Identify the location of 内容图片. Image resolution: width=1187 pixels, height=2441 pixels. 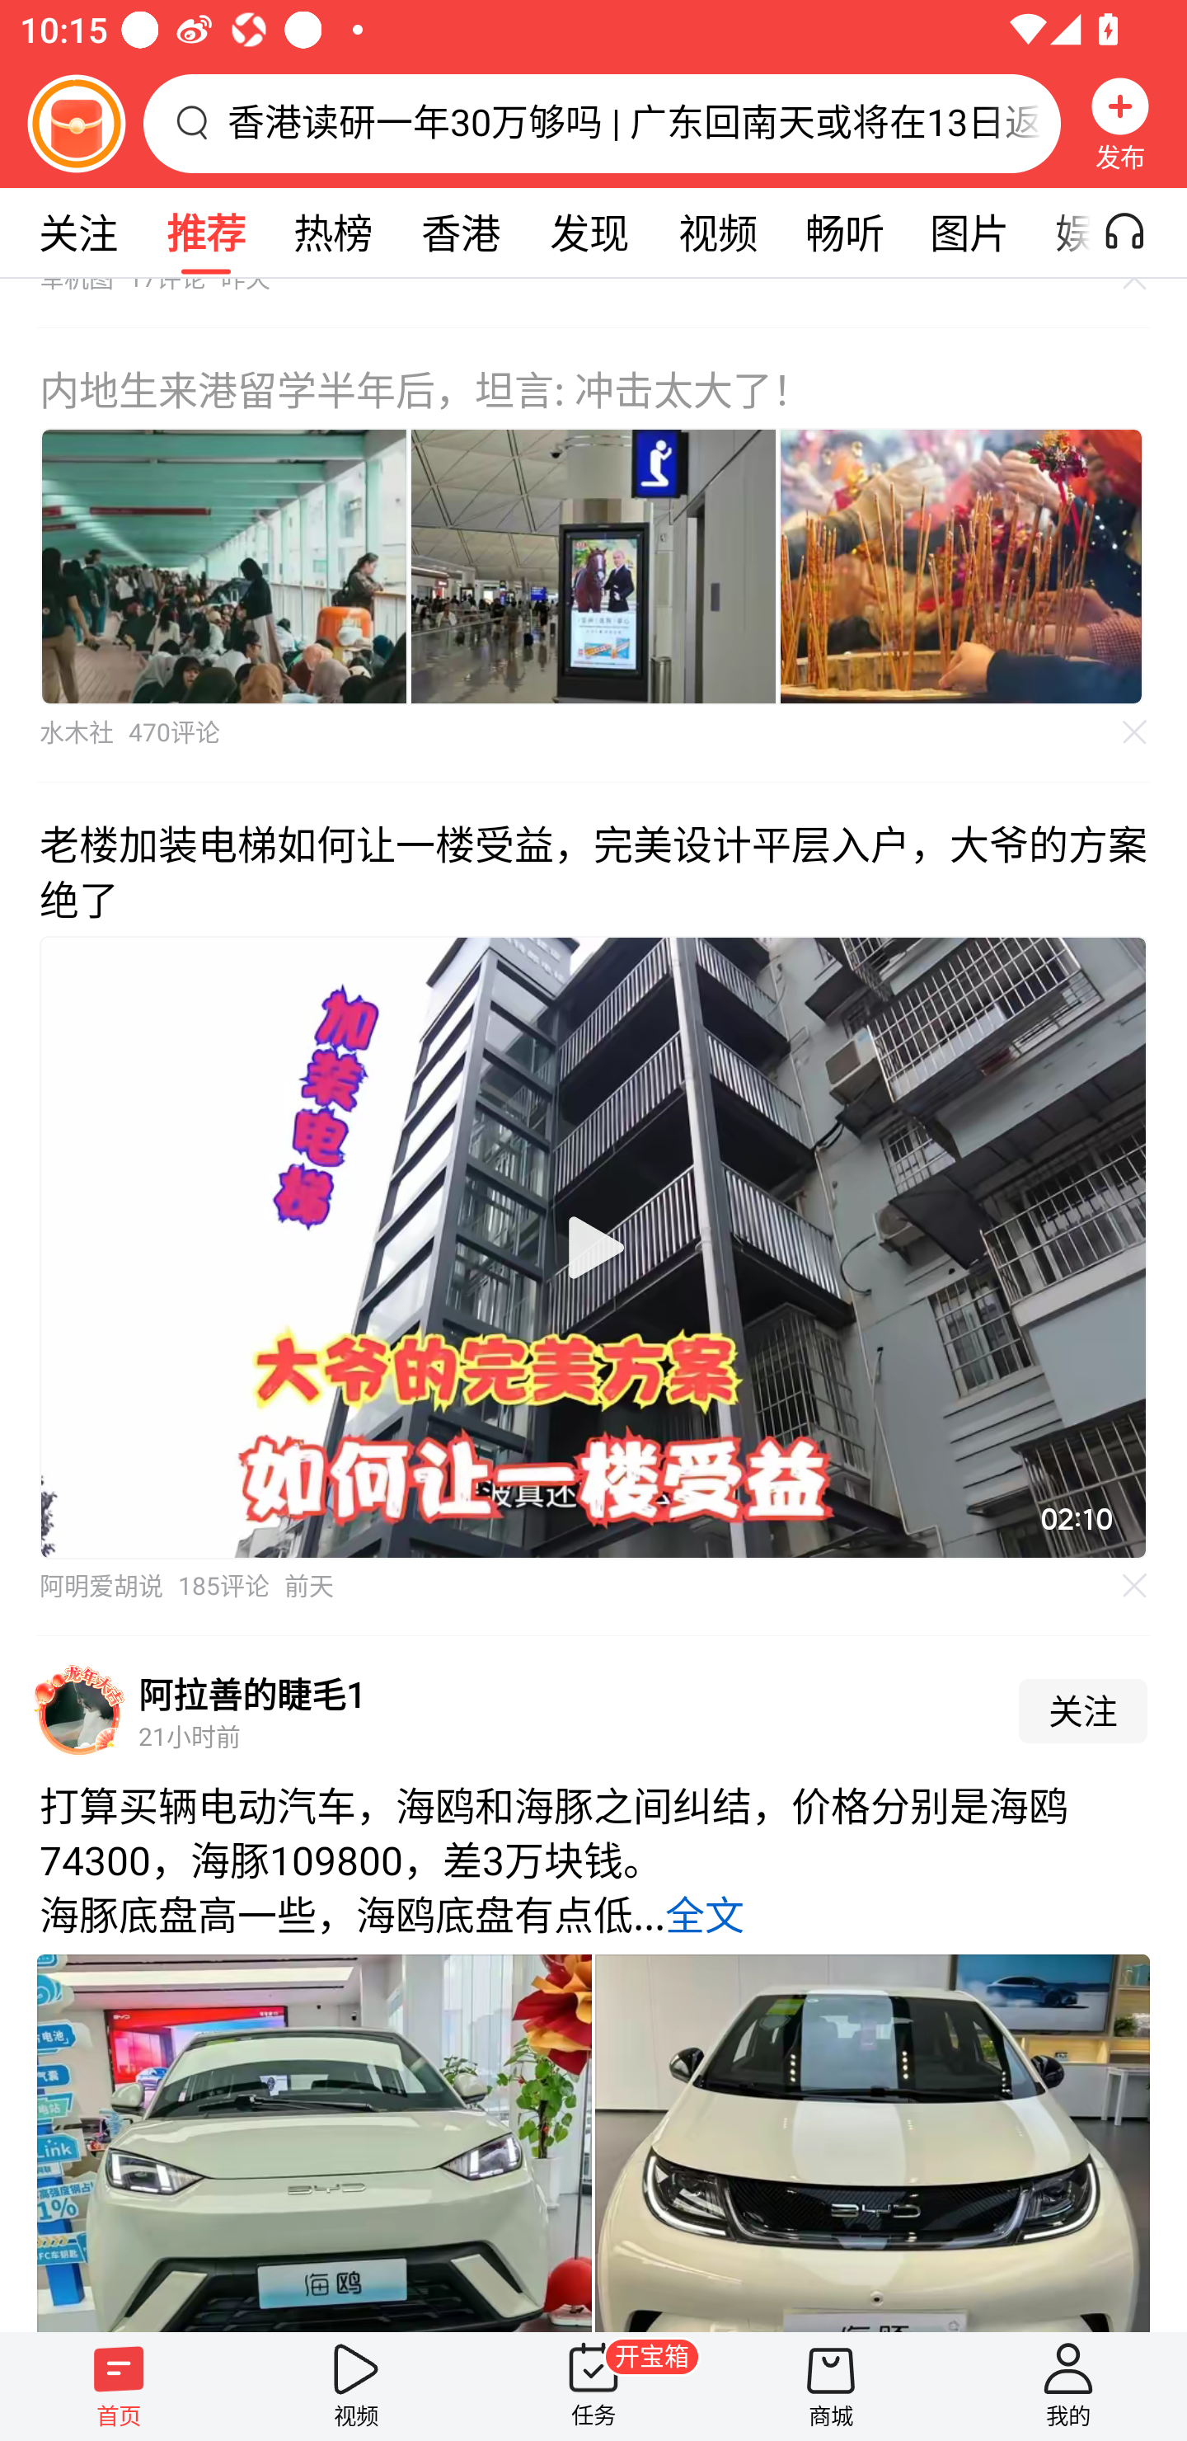
(593, 566).